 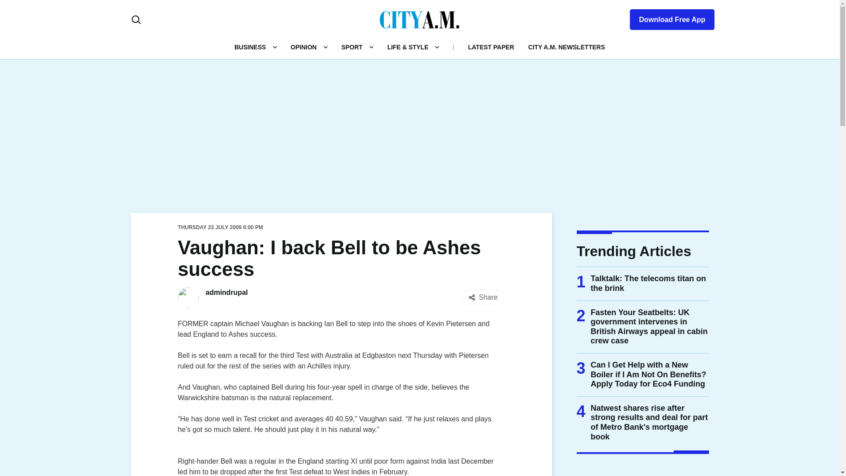 I want to click on BUSINESS, so click(x=250, y=47).